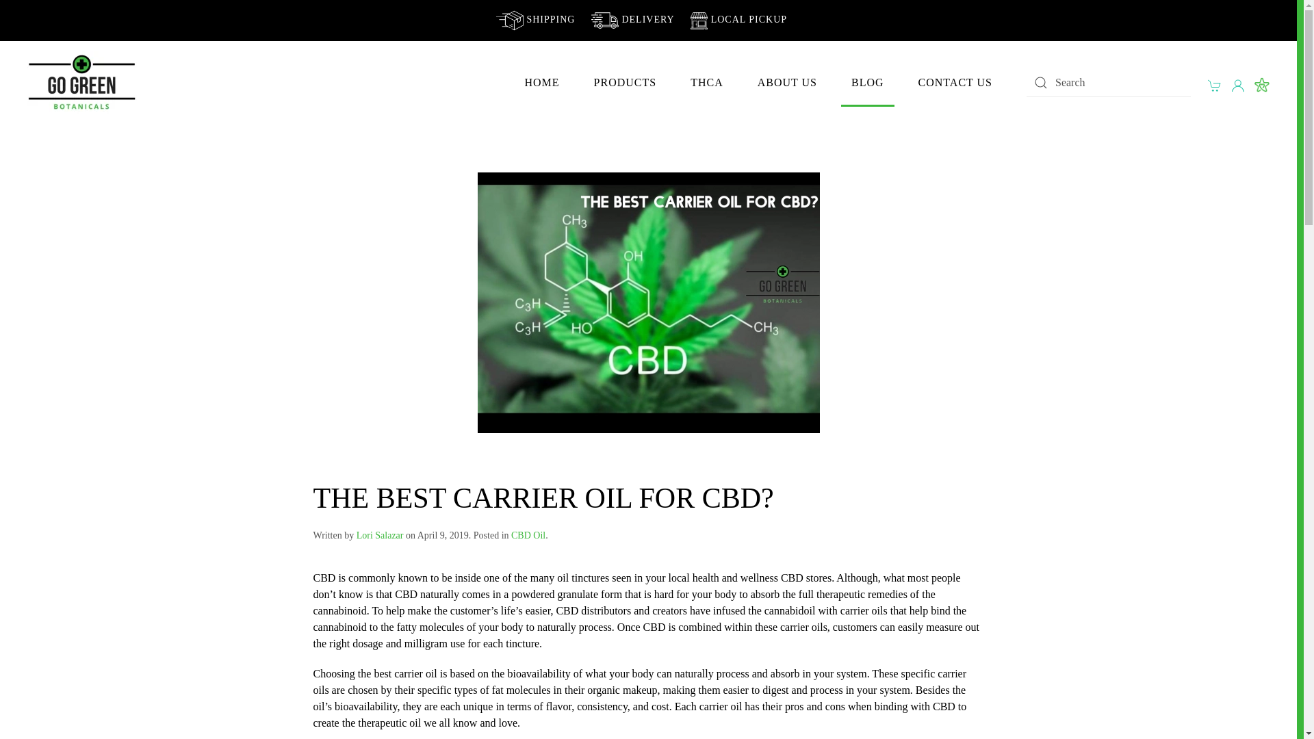 This screenshot has height=739, width=1314. I want to click on SHIPPING, so click(535, 19).